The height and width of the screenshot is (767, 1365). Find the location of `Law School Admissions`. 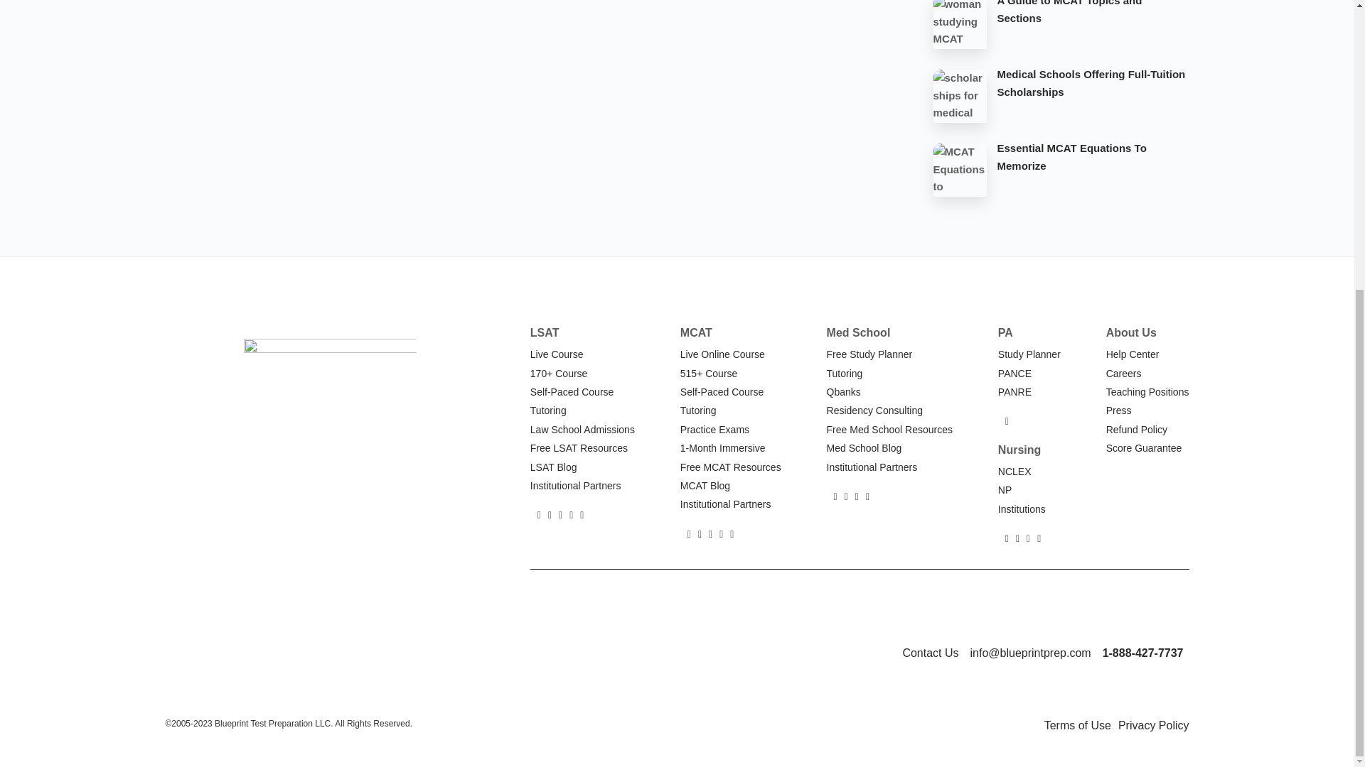

Law School Admissions is located at coordinates (582, 430).